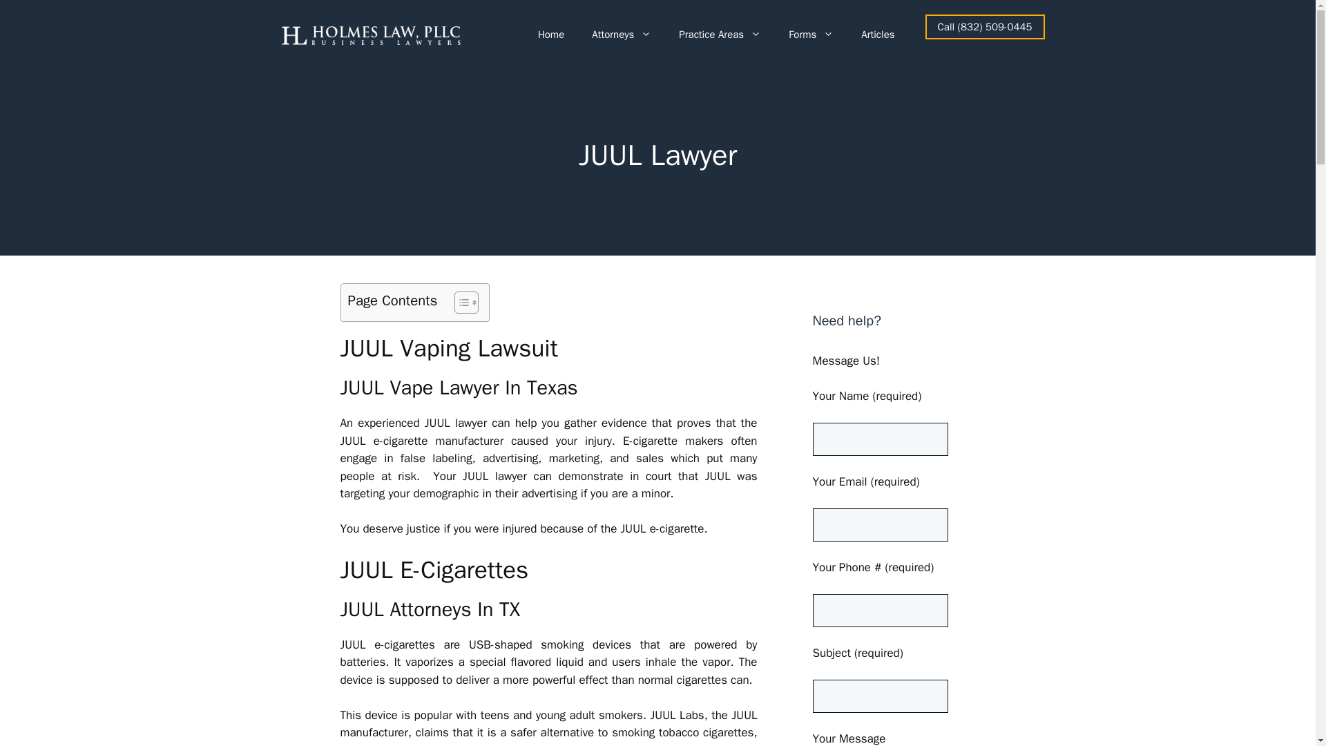 This screenshot has width=1326, height=746. Describe the element at coordinates (877, 35) in the screenshot. I see `Articles` at that location.